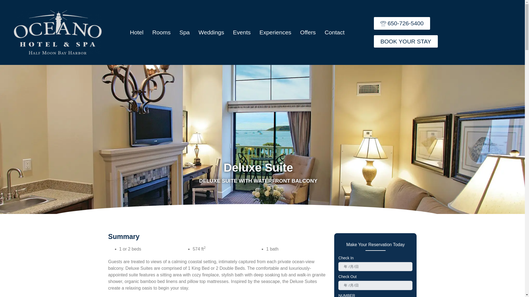 This screenshot has width=529, height=297. I want to click on Contact, so click(406, 41).